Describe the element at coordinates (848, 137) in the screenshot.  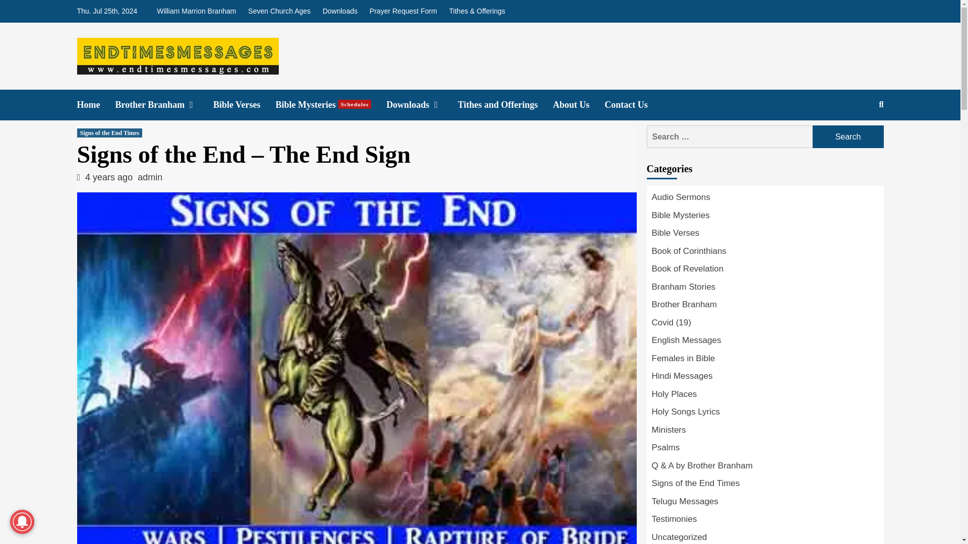
I see `About Us` at that location.